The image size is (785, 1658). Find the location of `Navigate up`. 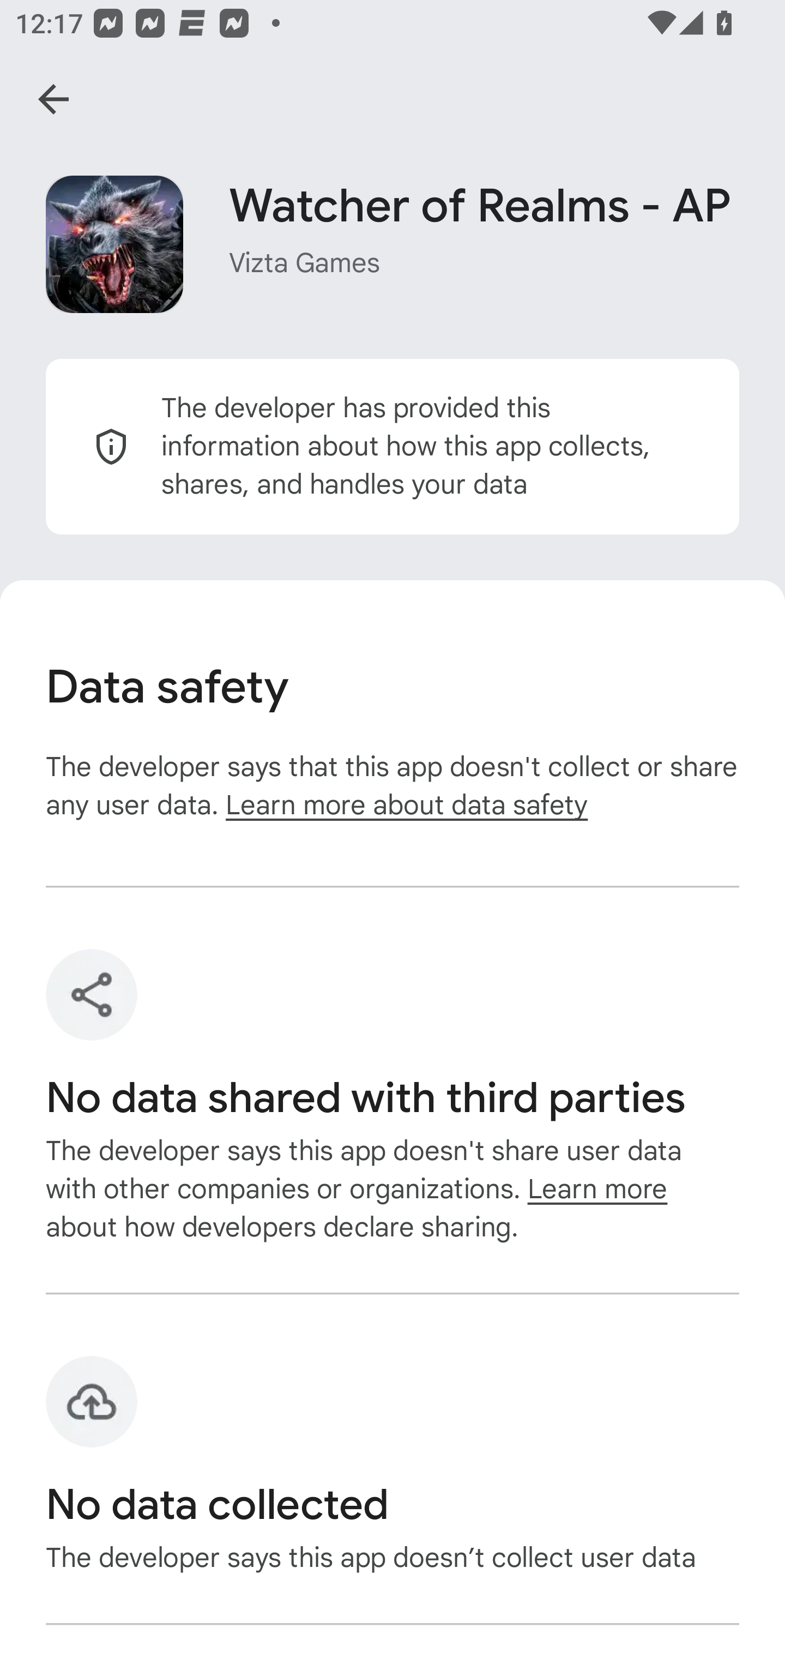

Navigate up is located at coordinates (53, 99).